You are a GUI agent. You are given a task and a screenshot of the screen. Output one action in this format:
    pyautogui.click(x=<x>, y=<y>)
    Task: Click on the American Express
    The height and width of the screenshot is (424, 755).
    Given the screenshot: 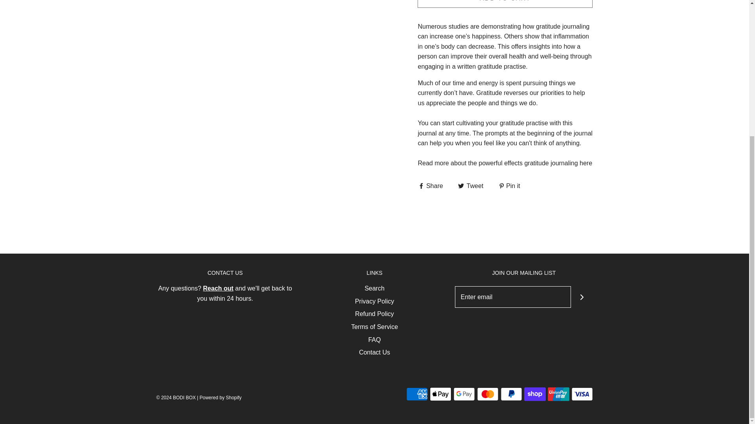 What is the action you would take?
    pyautogui.click(x=416, y=394)
    